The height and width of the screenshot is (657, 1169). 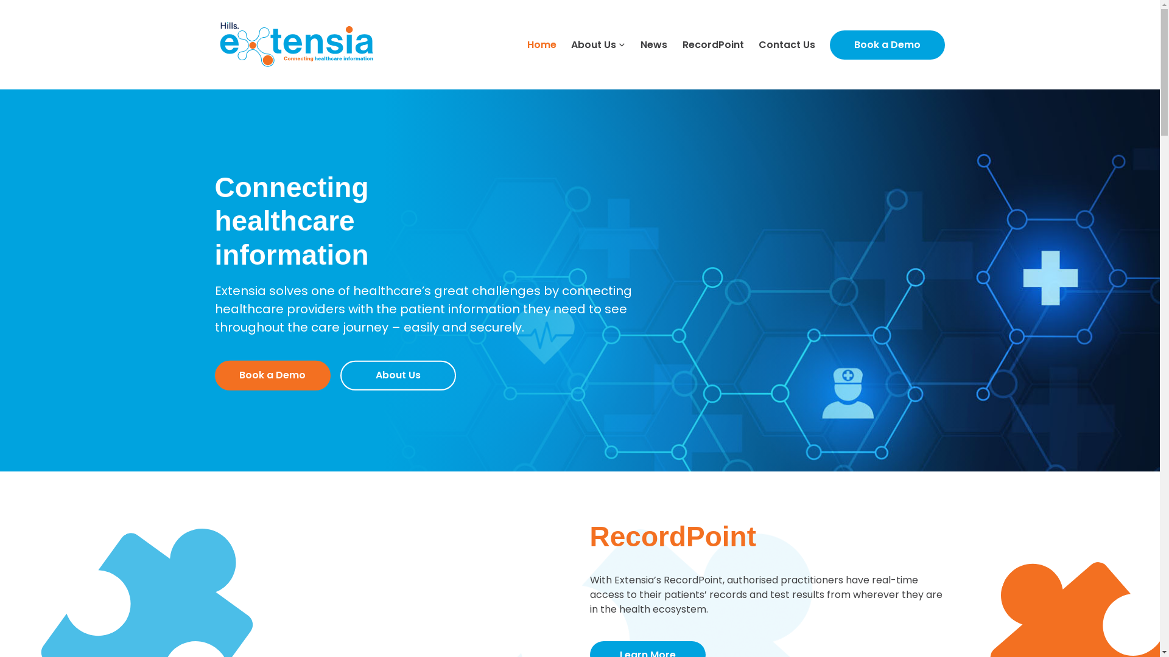 What do you see at coordinates (599, 45) in the screenshot?
I see `About Us` at bounding box center [599, 45].